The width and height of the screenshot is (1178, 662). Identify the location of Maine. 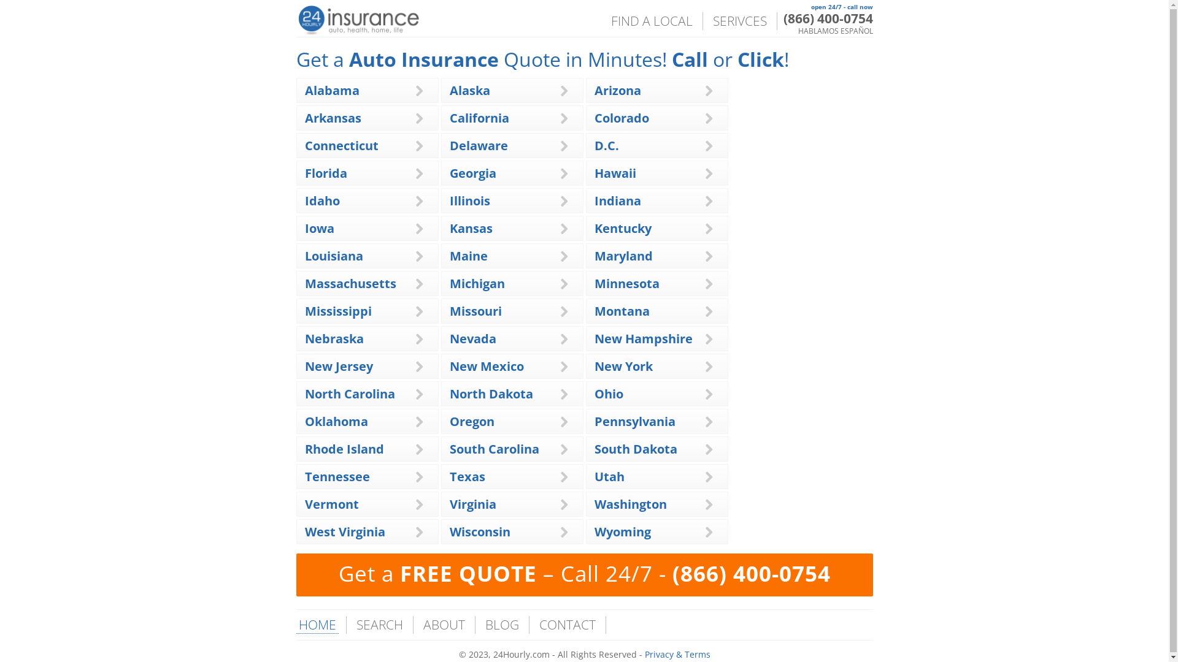
(468, 256).